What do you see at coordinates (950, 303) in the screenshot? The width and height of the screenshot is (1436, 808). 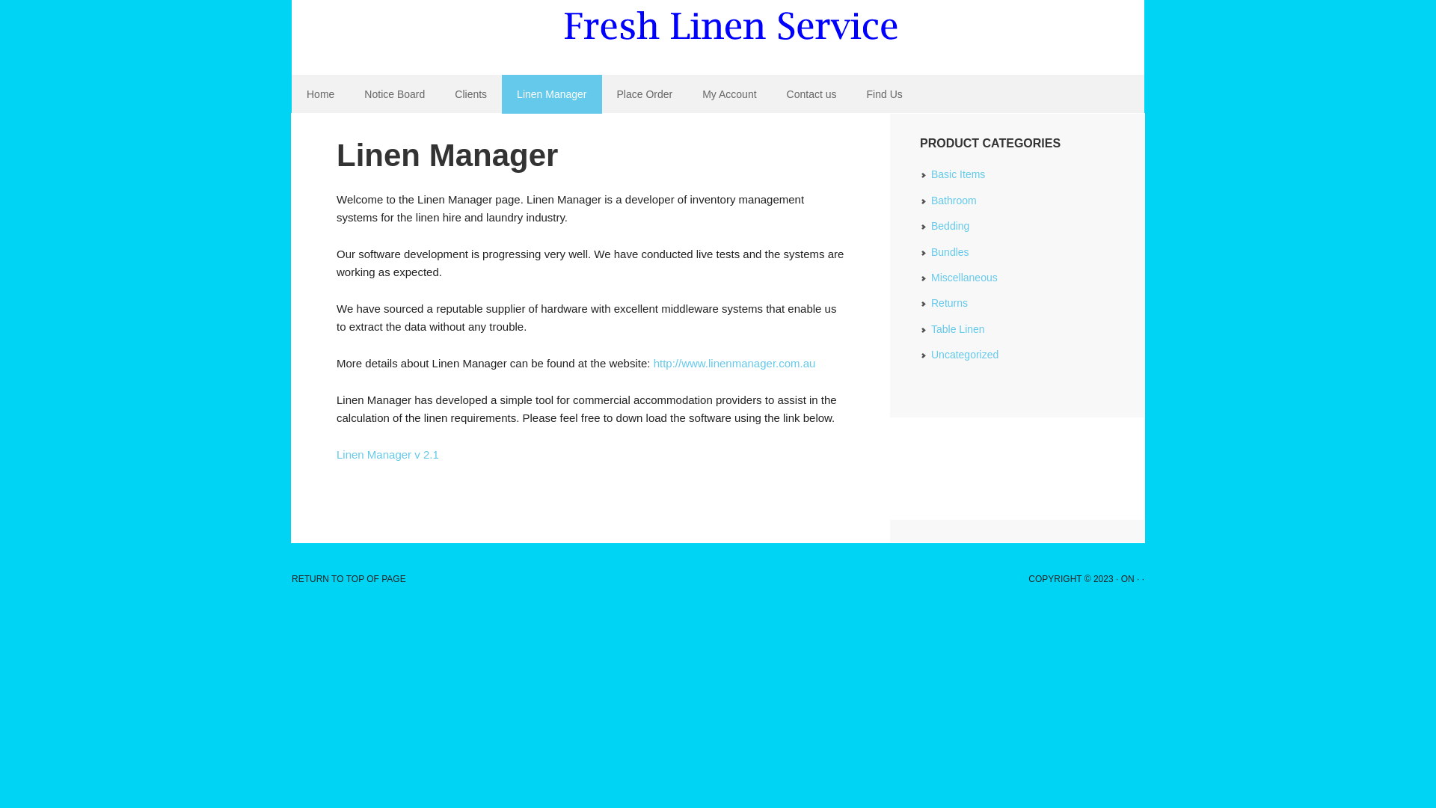 I see `Returns` at bounding box center [950, 303].